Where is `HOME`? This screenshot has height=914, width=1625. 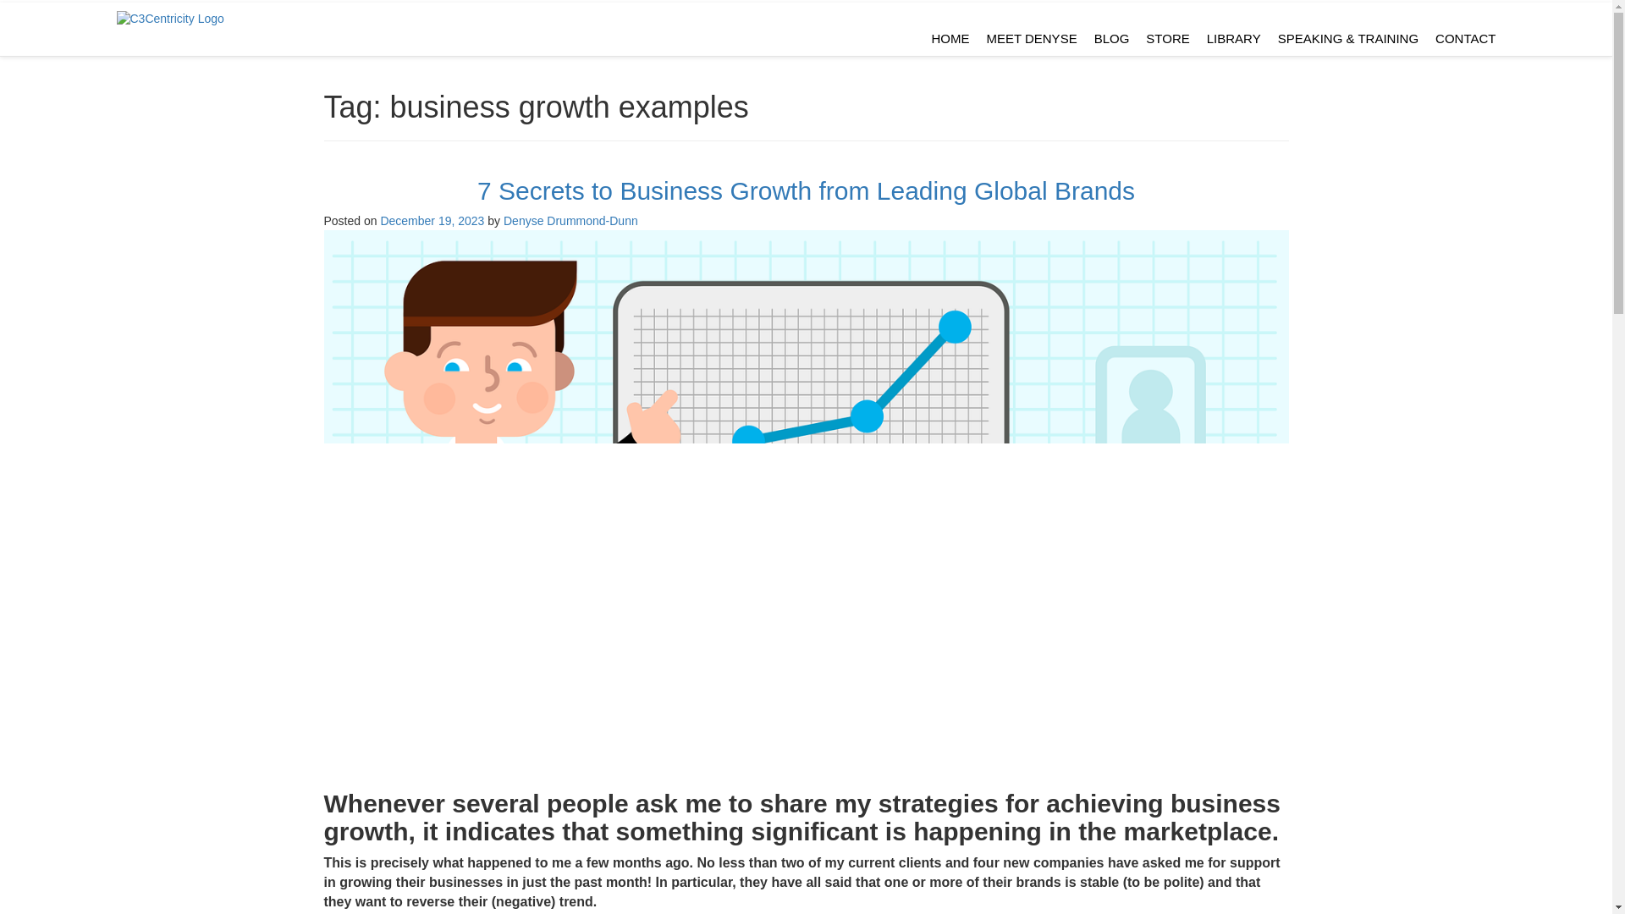 HOME is located at coordinates (950, 37).